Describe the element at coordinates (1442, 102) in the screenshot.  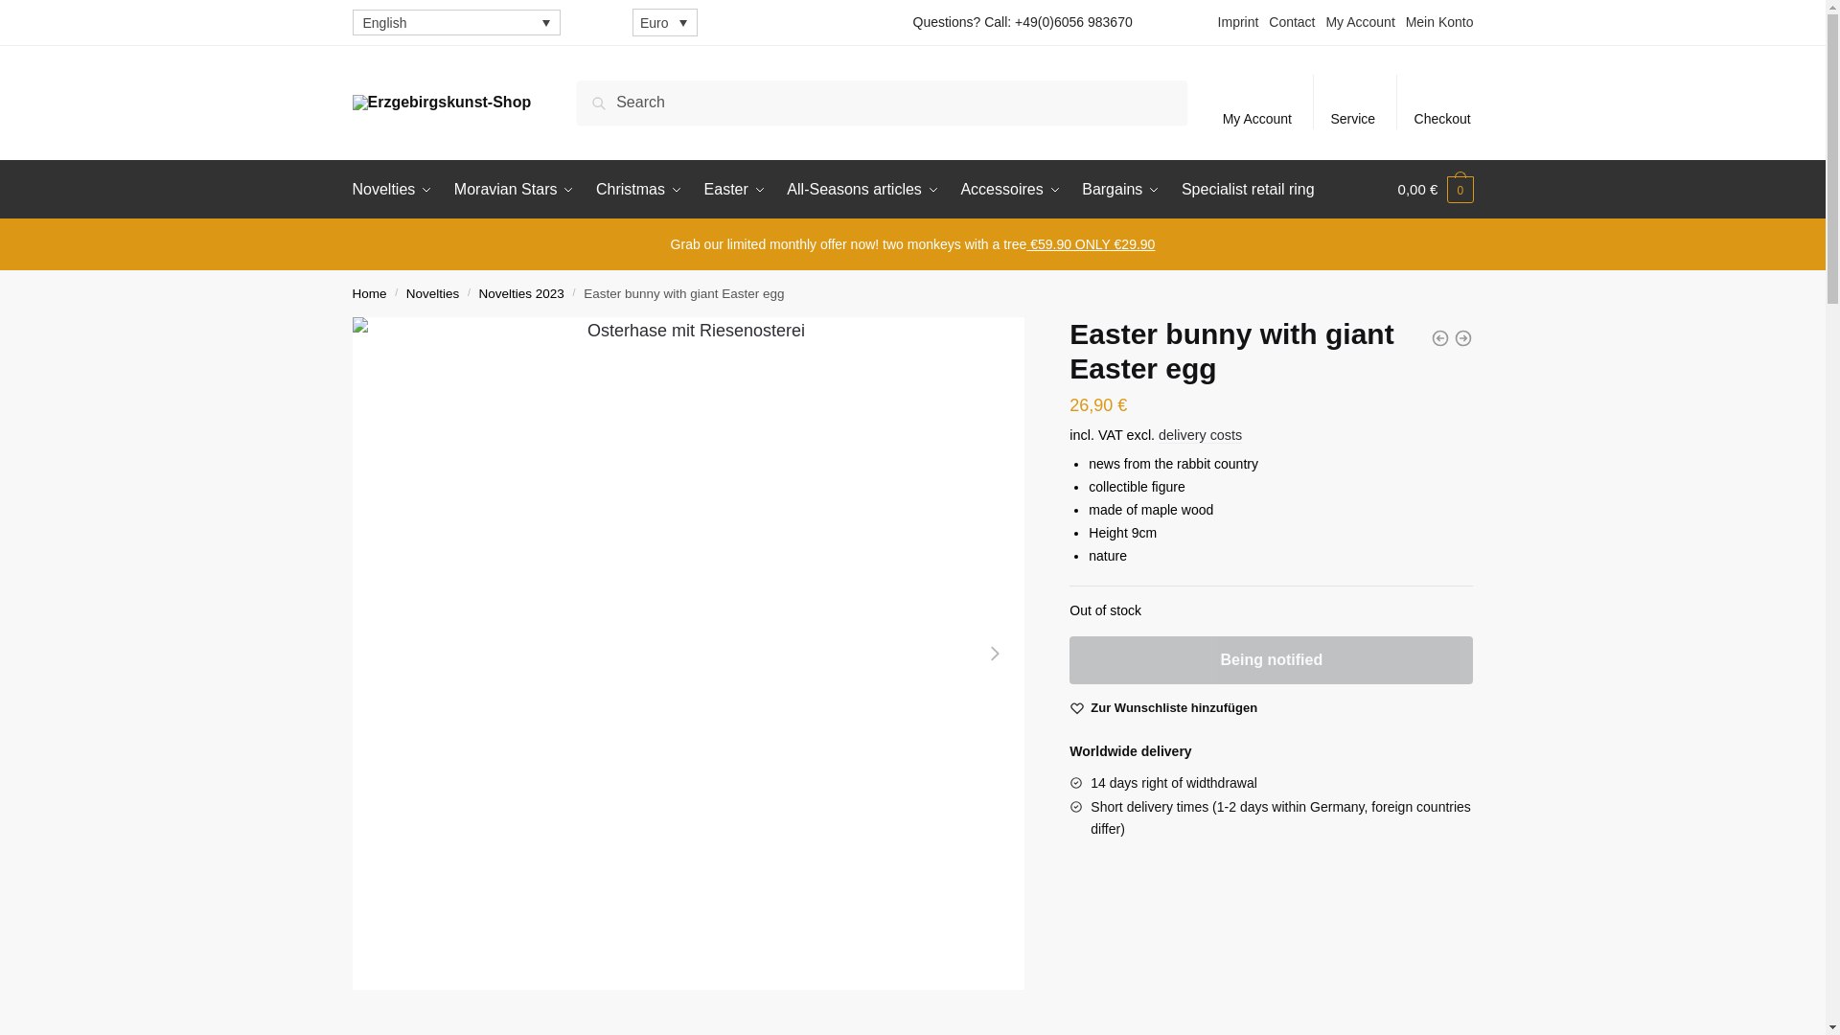
I see `Checkout` at that location.